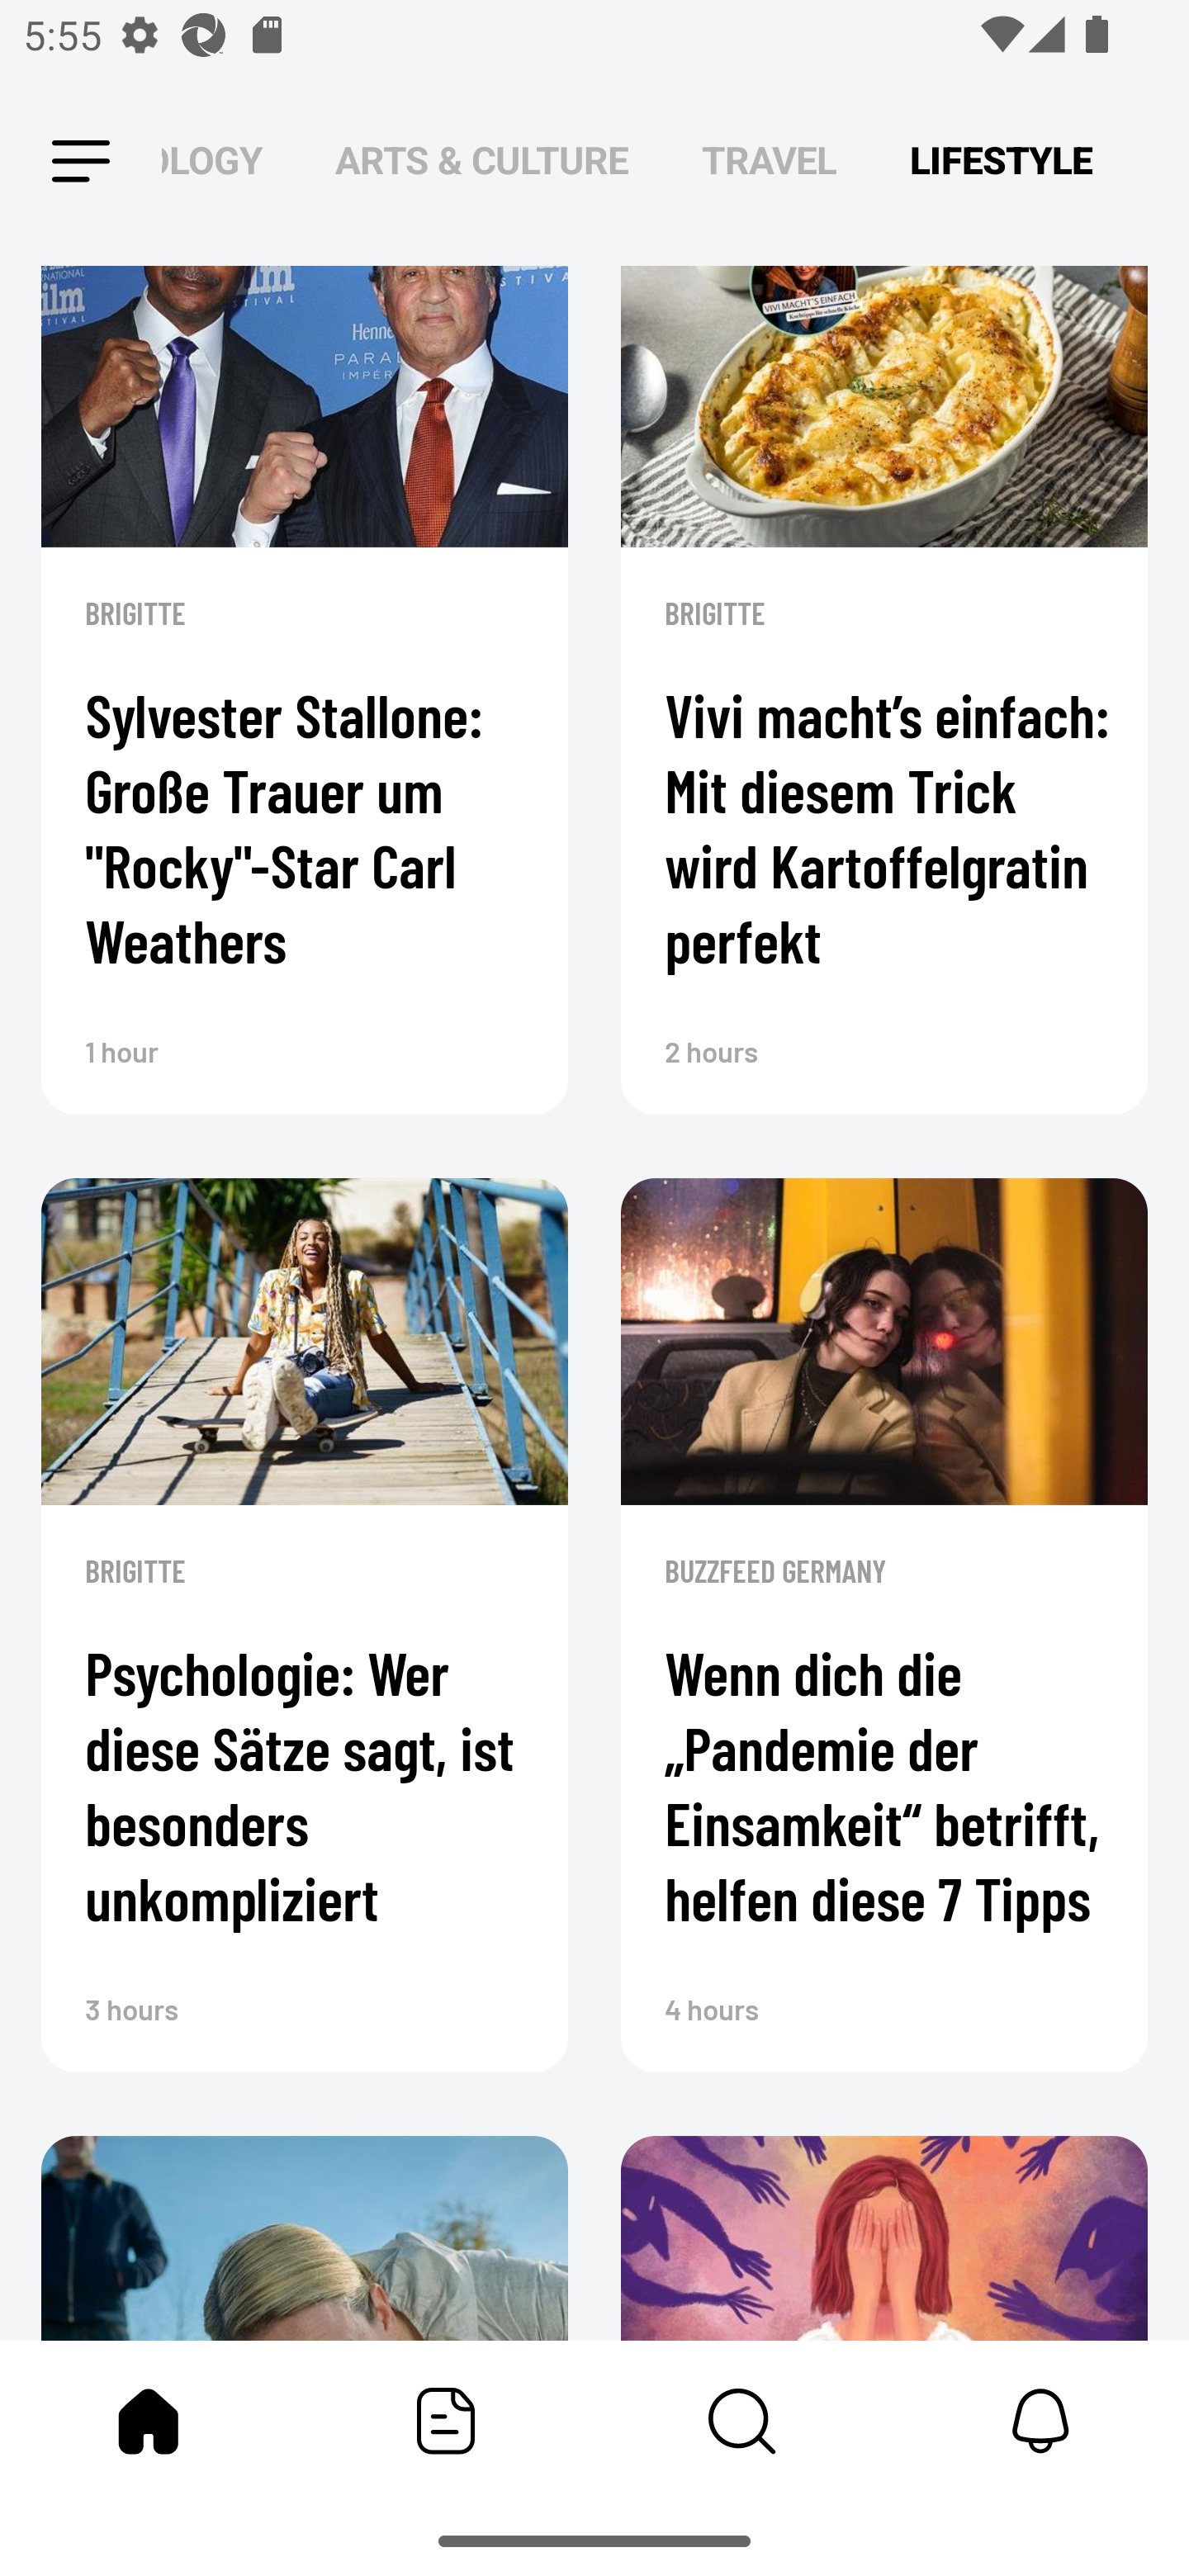  I want to click on Leading Icon, so click(81, 162).